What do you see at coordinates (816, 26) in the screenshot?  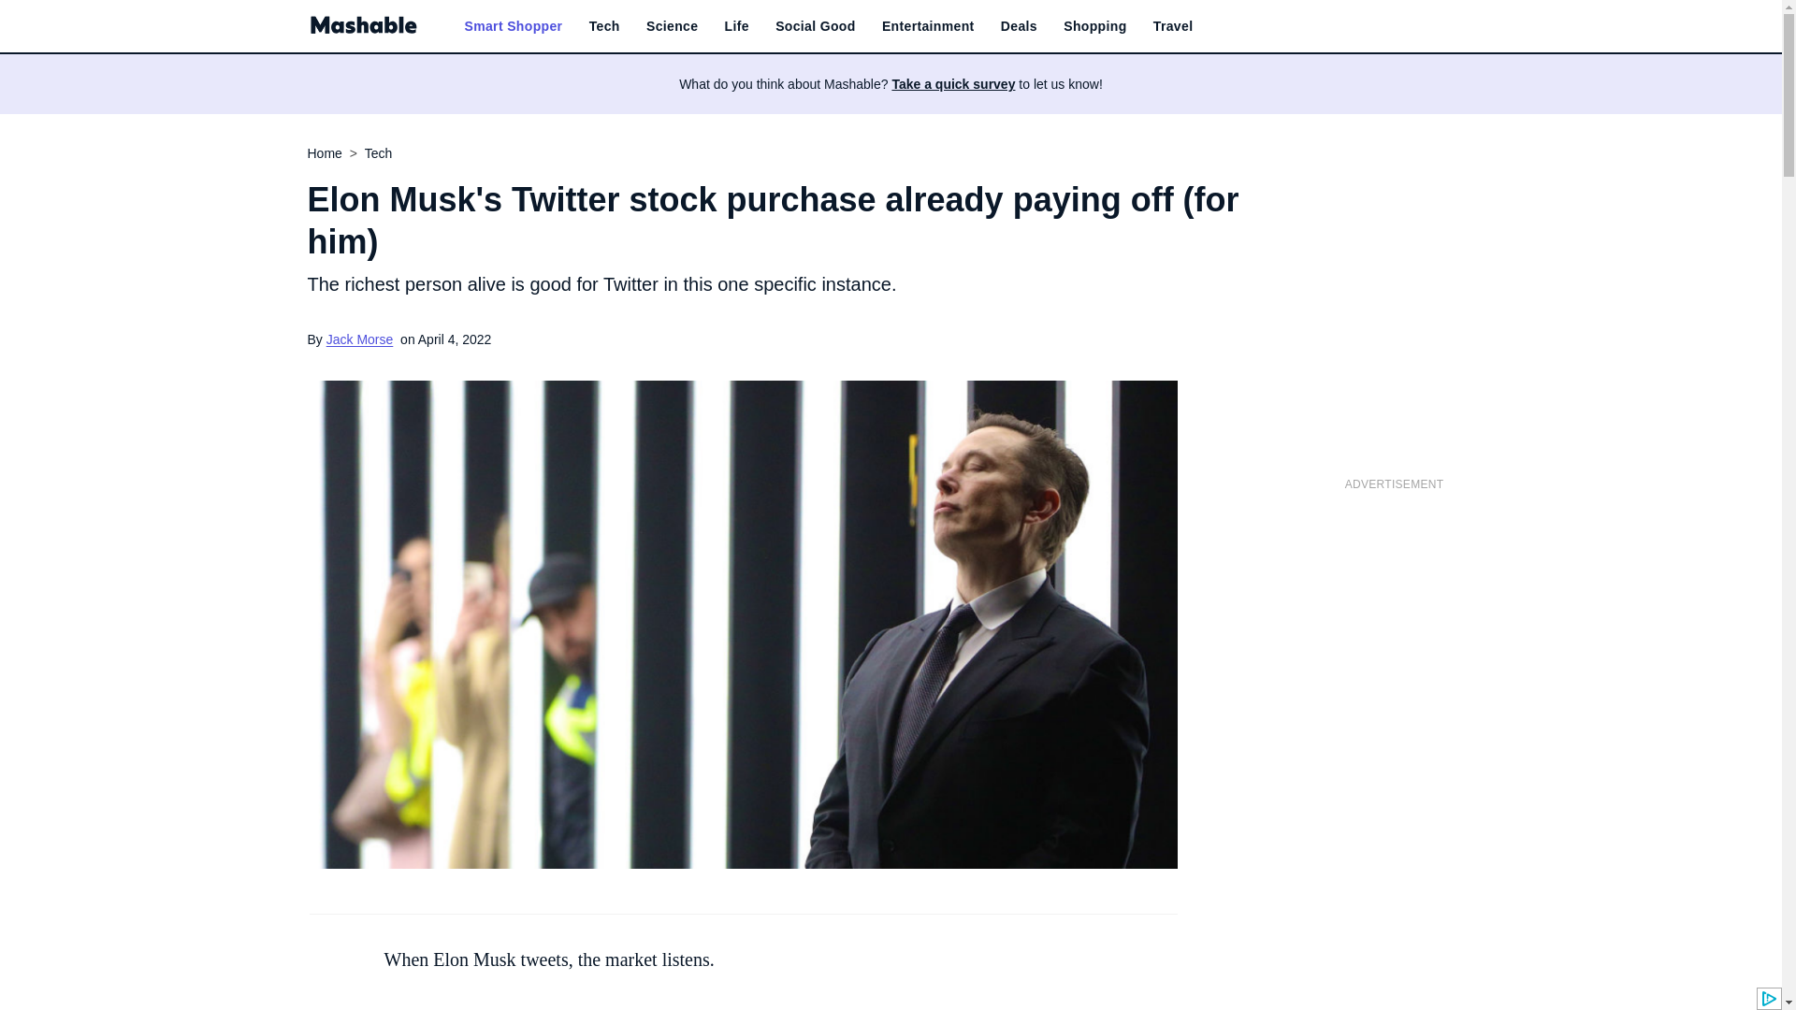 I see `Social Good` at bounding box center [816, 26].